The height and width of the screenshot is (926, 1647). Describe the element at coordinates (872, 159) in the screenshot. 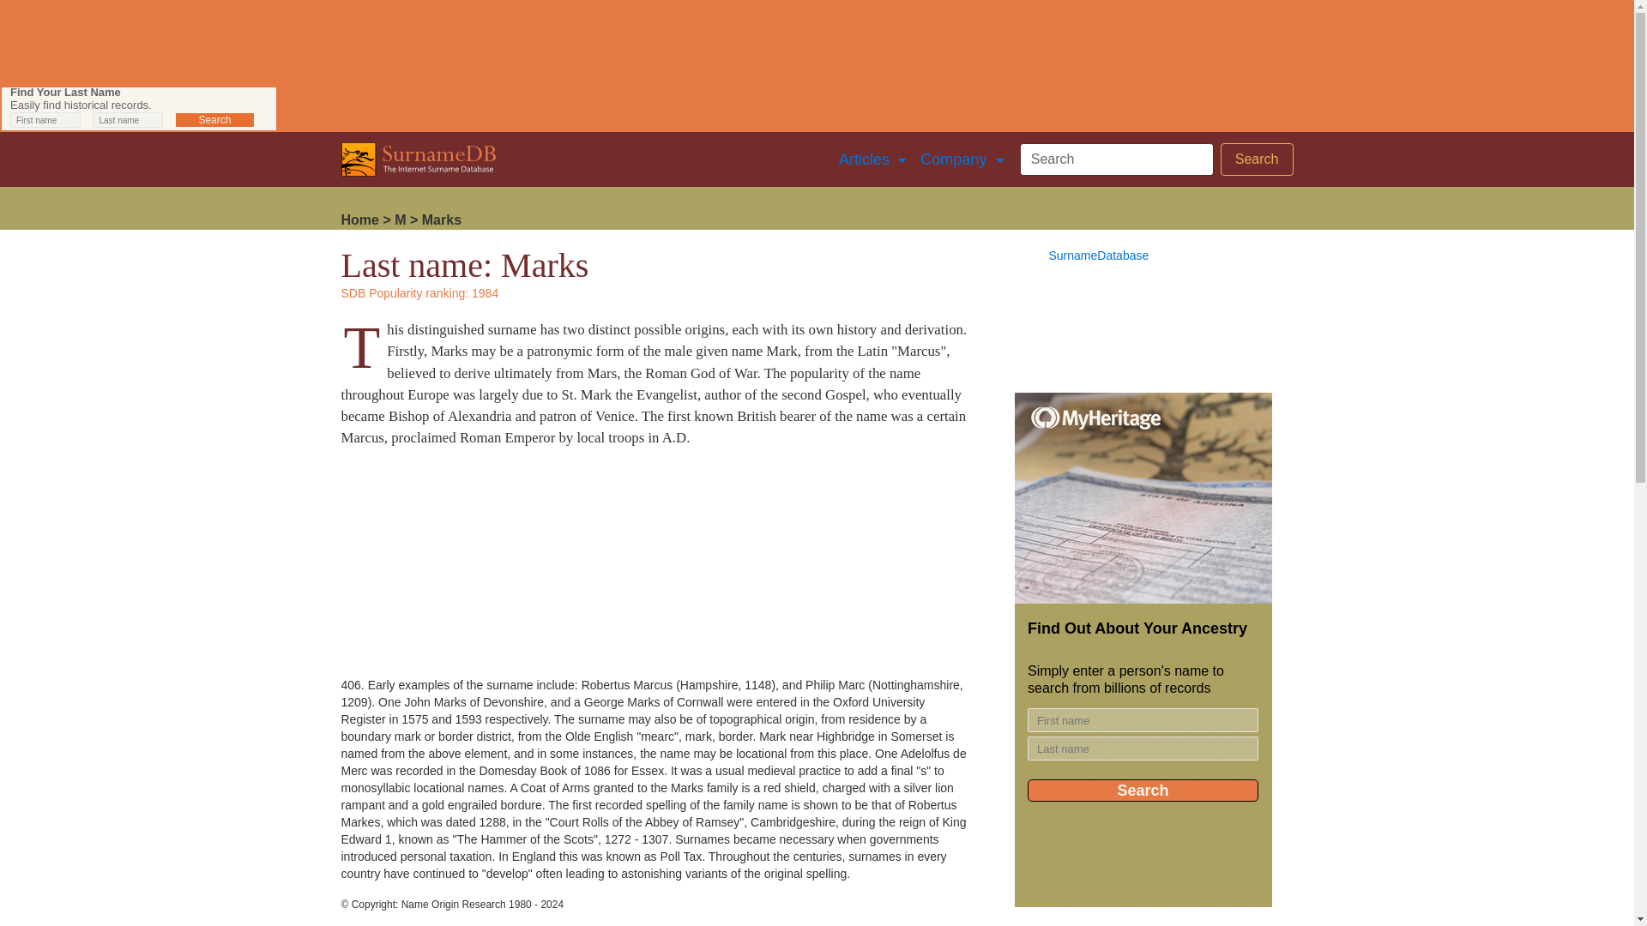

I see `Articles` at that location.